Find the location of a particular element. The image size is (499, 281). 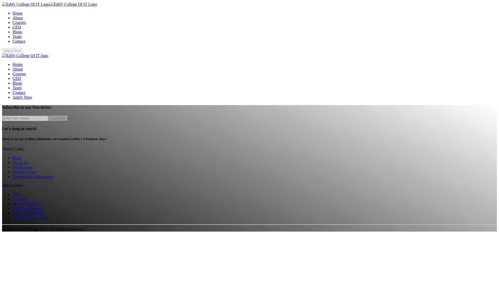

About Us is located at coordinates (20, 162).